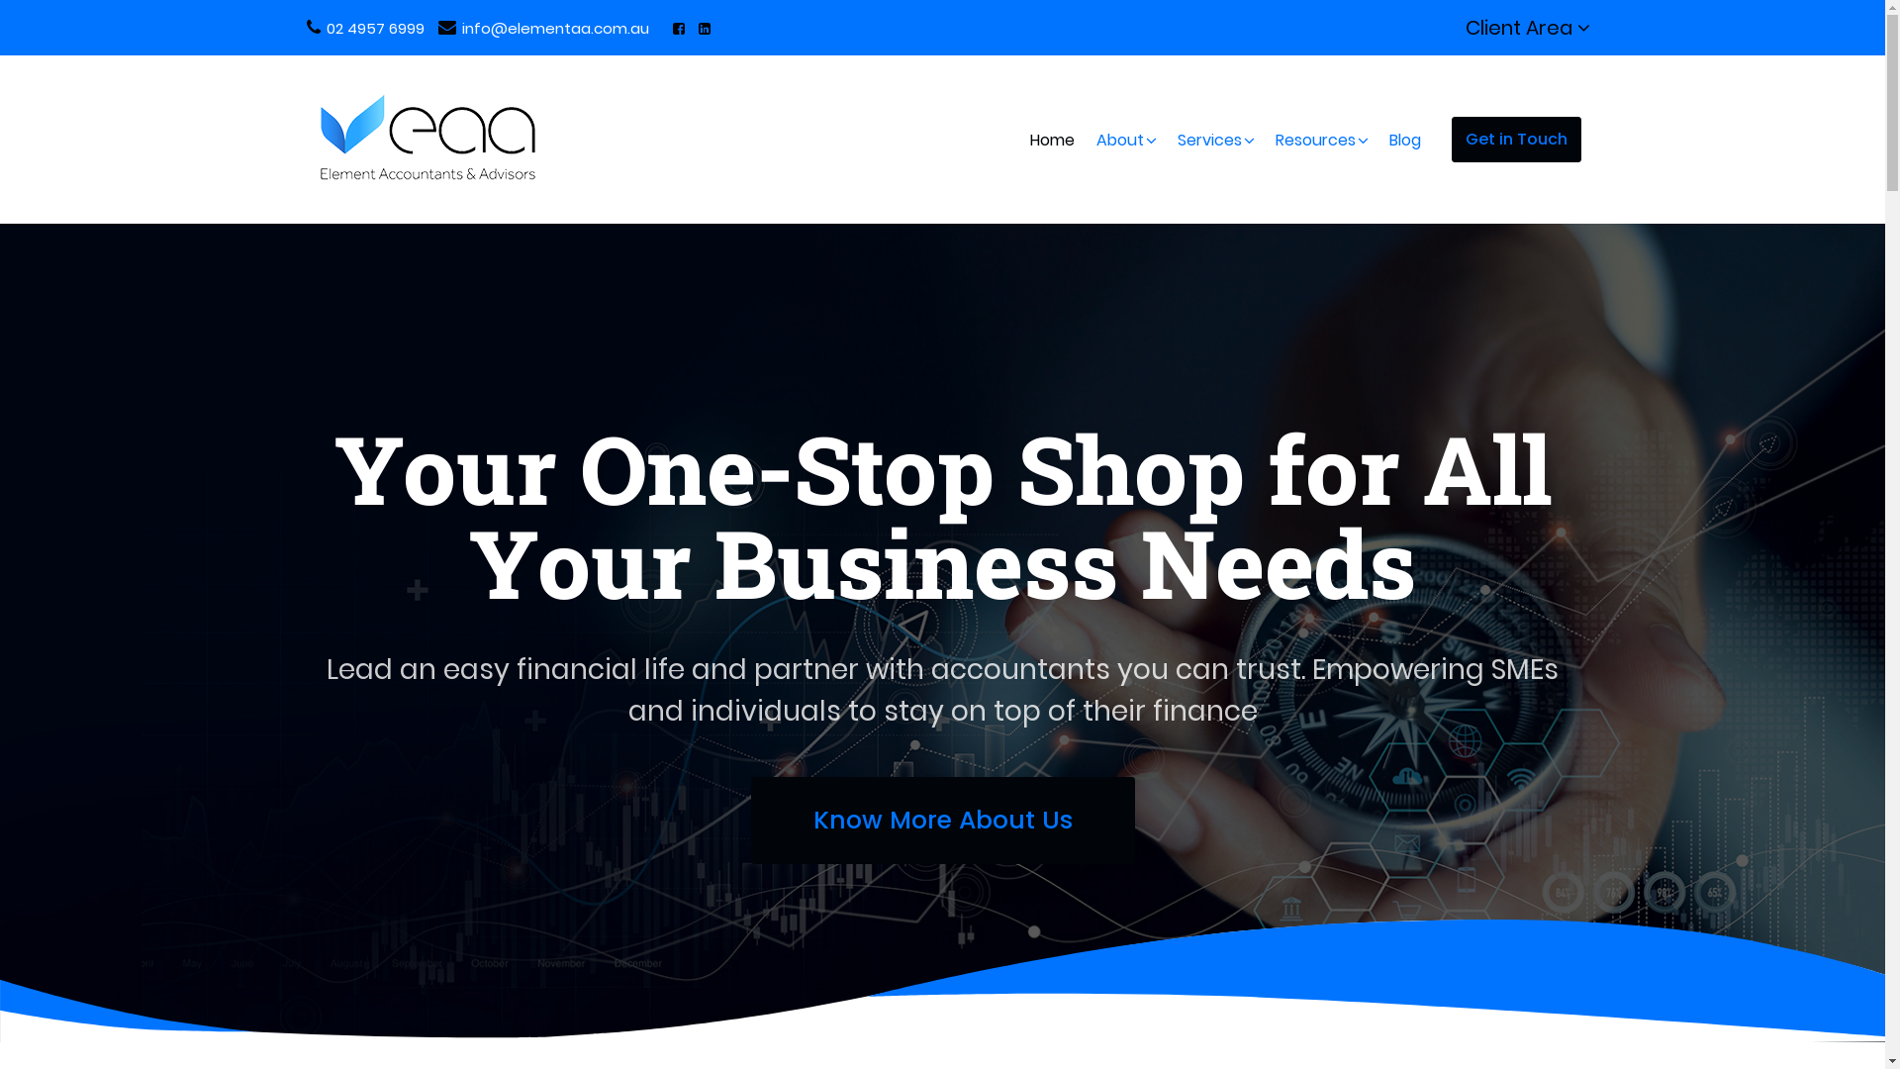  I want to click on info@elementaa.com.au, so click(544, 28).